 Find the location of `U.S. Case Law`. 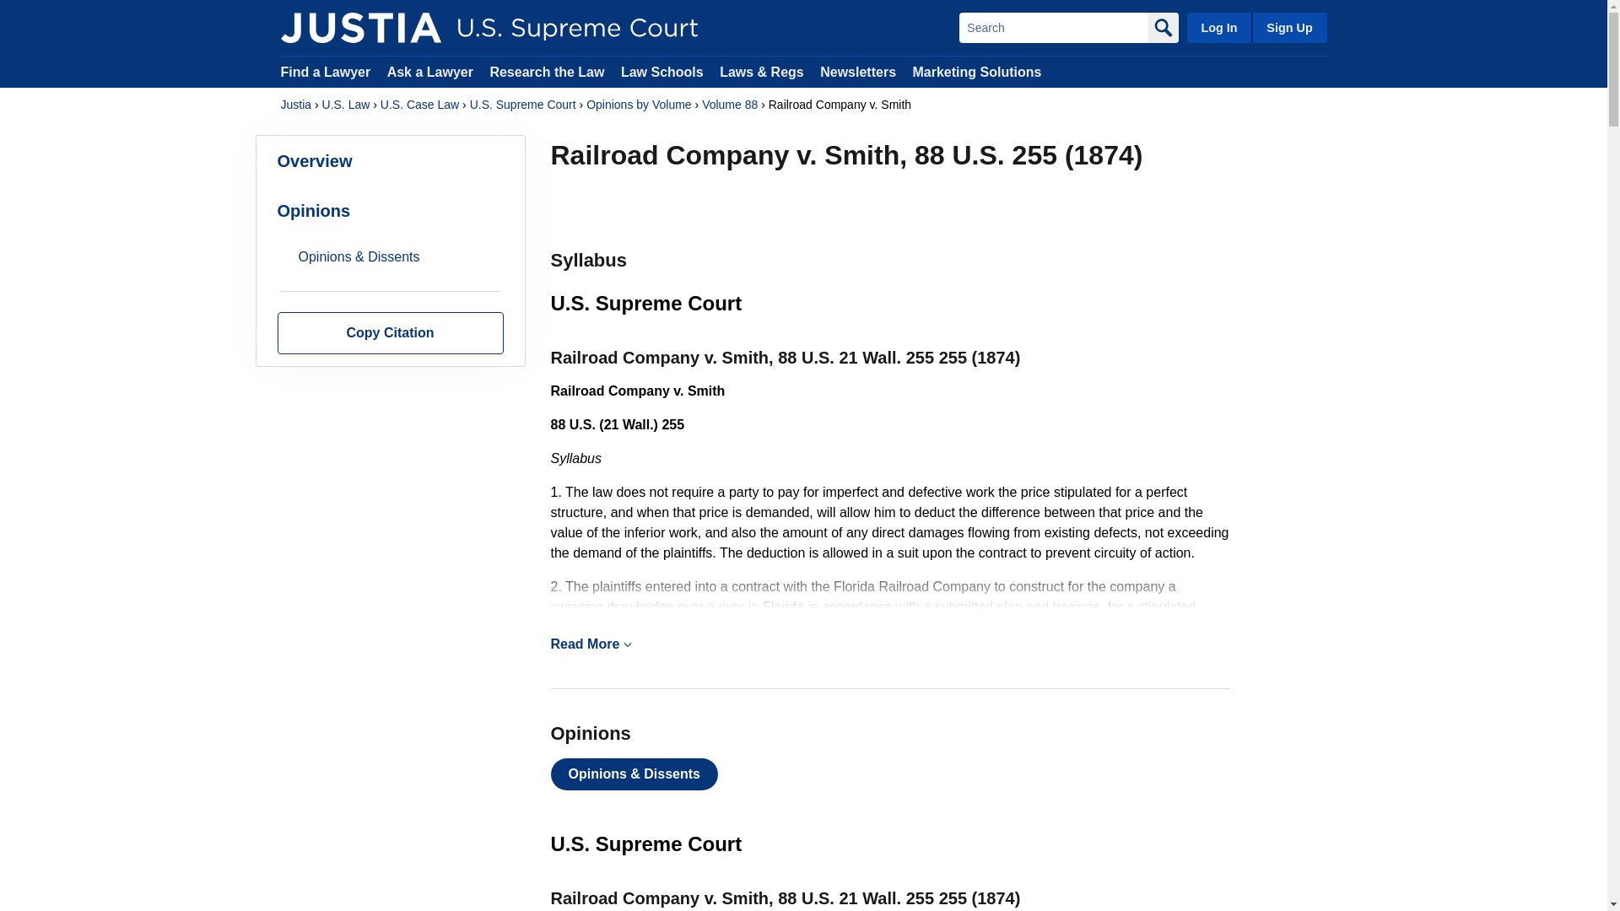

U.S. Case Law is located at coordinates (419, 105).